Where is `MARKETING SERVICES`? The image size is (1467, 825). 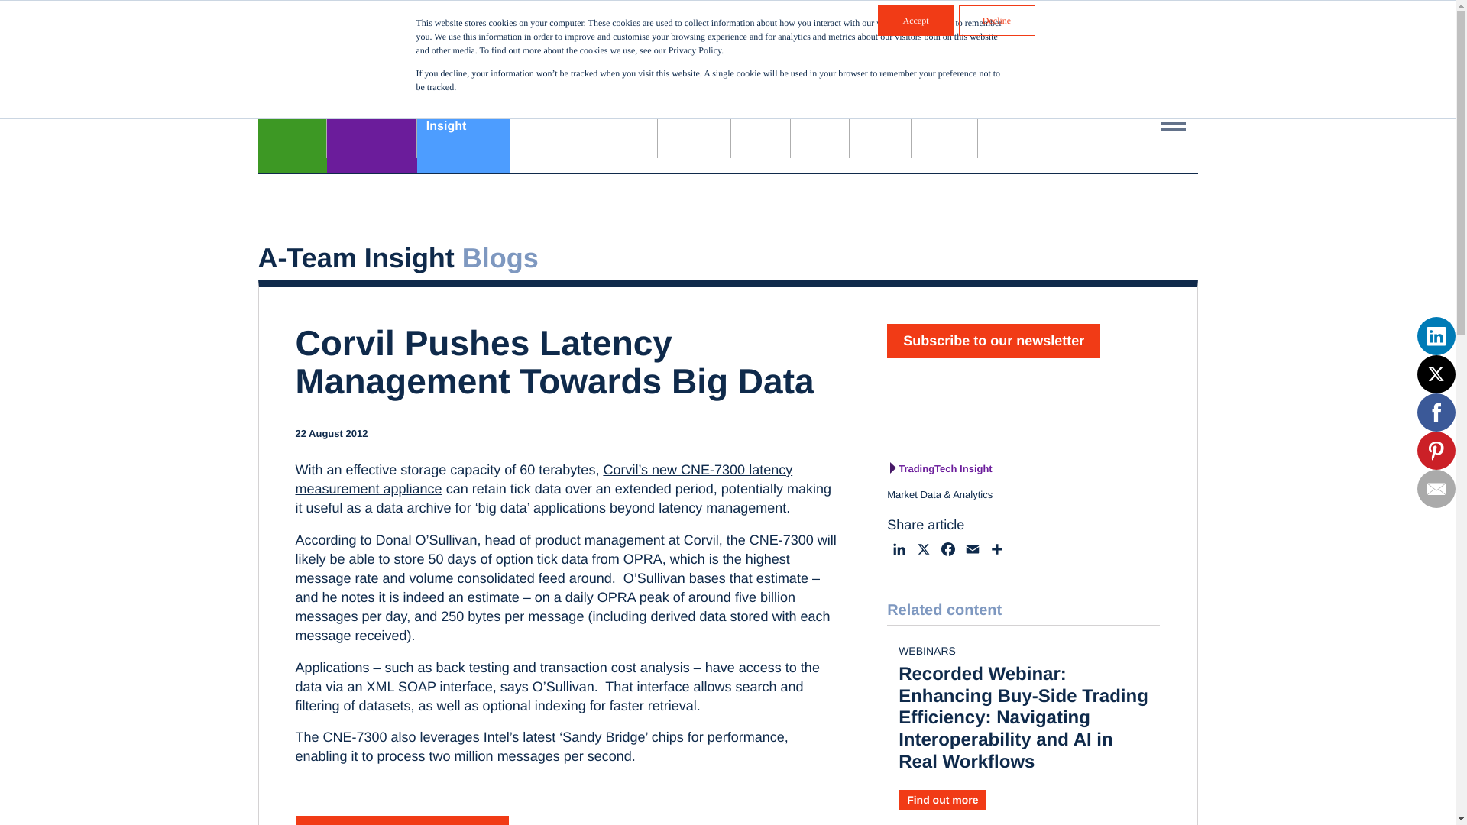 MARKETING SERVICES is located at coordinates (463, 125).